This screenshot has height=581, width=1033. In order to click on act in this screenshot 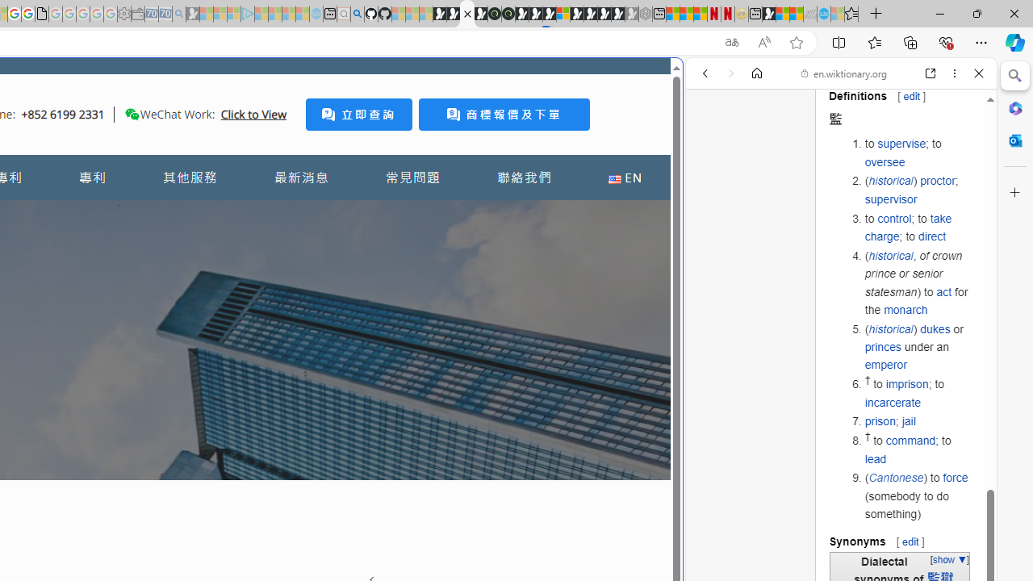, I will do `click(944, 291)`.